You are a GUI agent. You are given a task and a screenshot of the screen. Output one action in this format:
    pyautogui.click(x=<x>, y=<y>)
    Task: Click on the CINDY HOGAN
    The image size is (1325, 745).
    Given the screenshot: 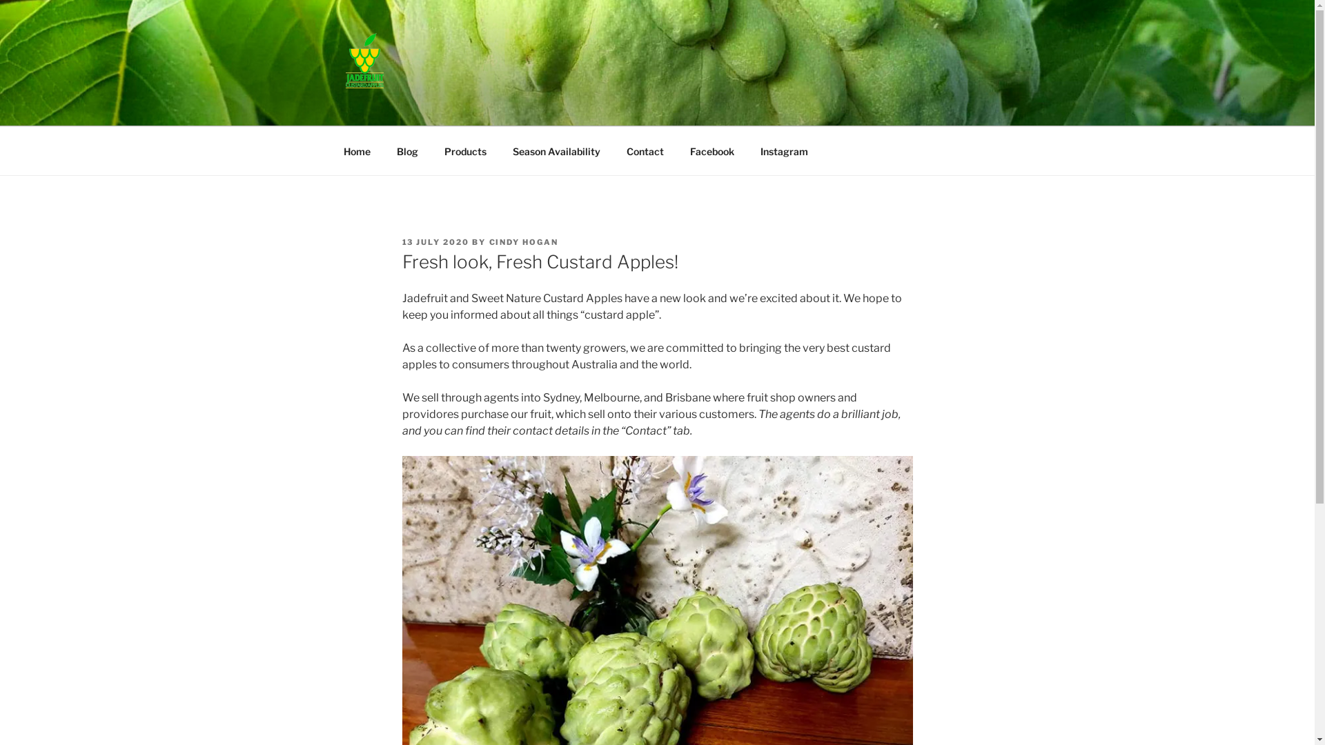 What is the action you would take?
    pyautogui.click(x=523, y=242)
    